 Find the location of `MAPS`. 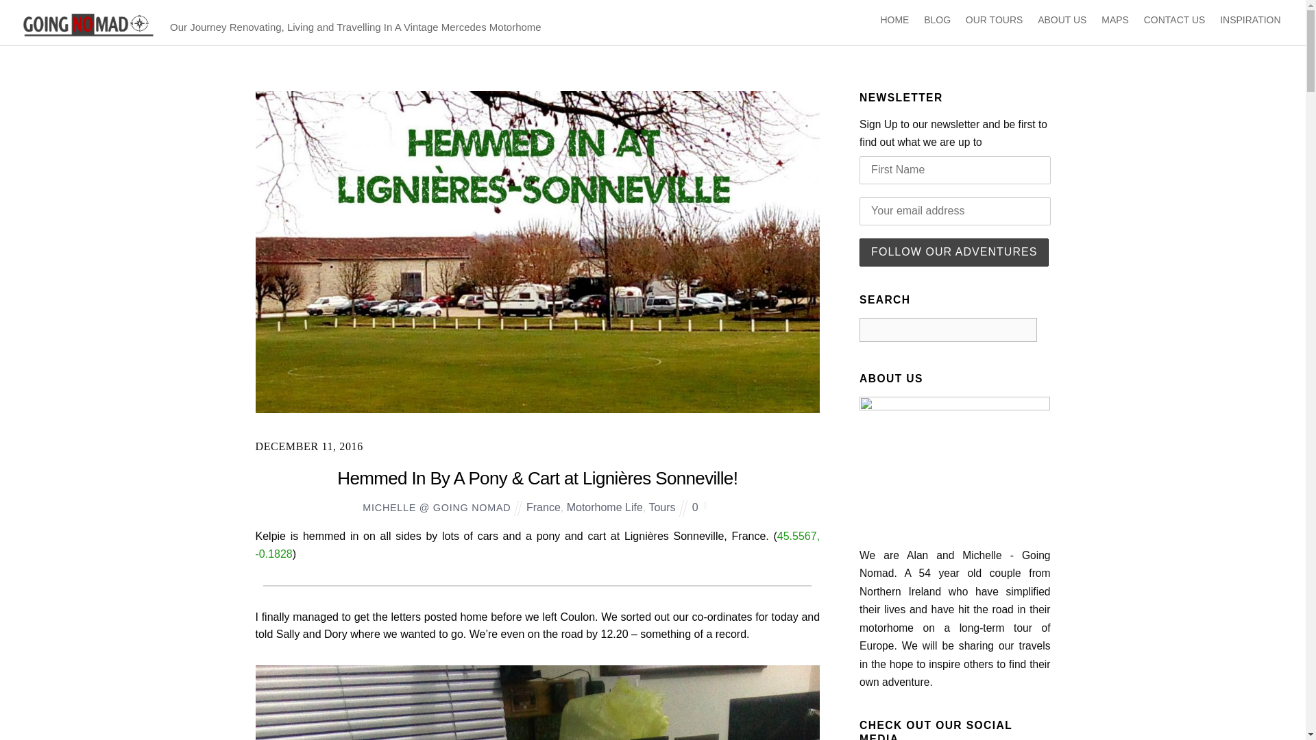

MAPS is located at coordinates (1115, 21).